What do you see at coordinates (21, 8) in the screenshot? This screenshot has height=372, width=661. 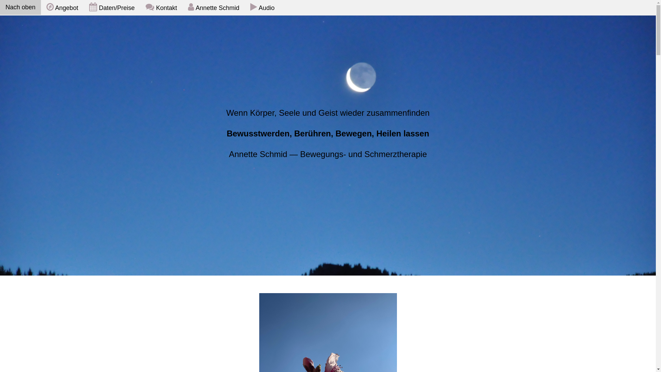 I see `Nach oben` at bounding box center [21, 8].